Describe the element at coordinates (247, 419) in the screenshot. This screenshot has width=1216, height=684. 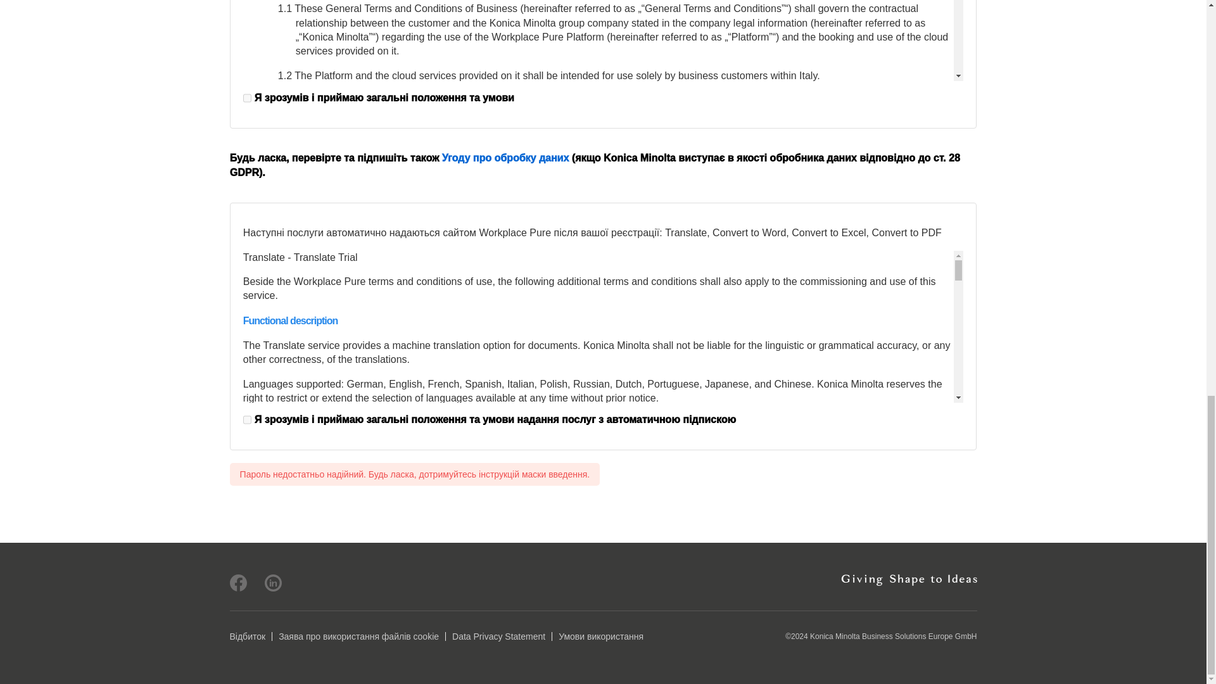
I see `on` at that location.